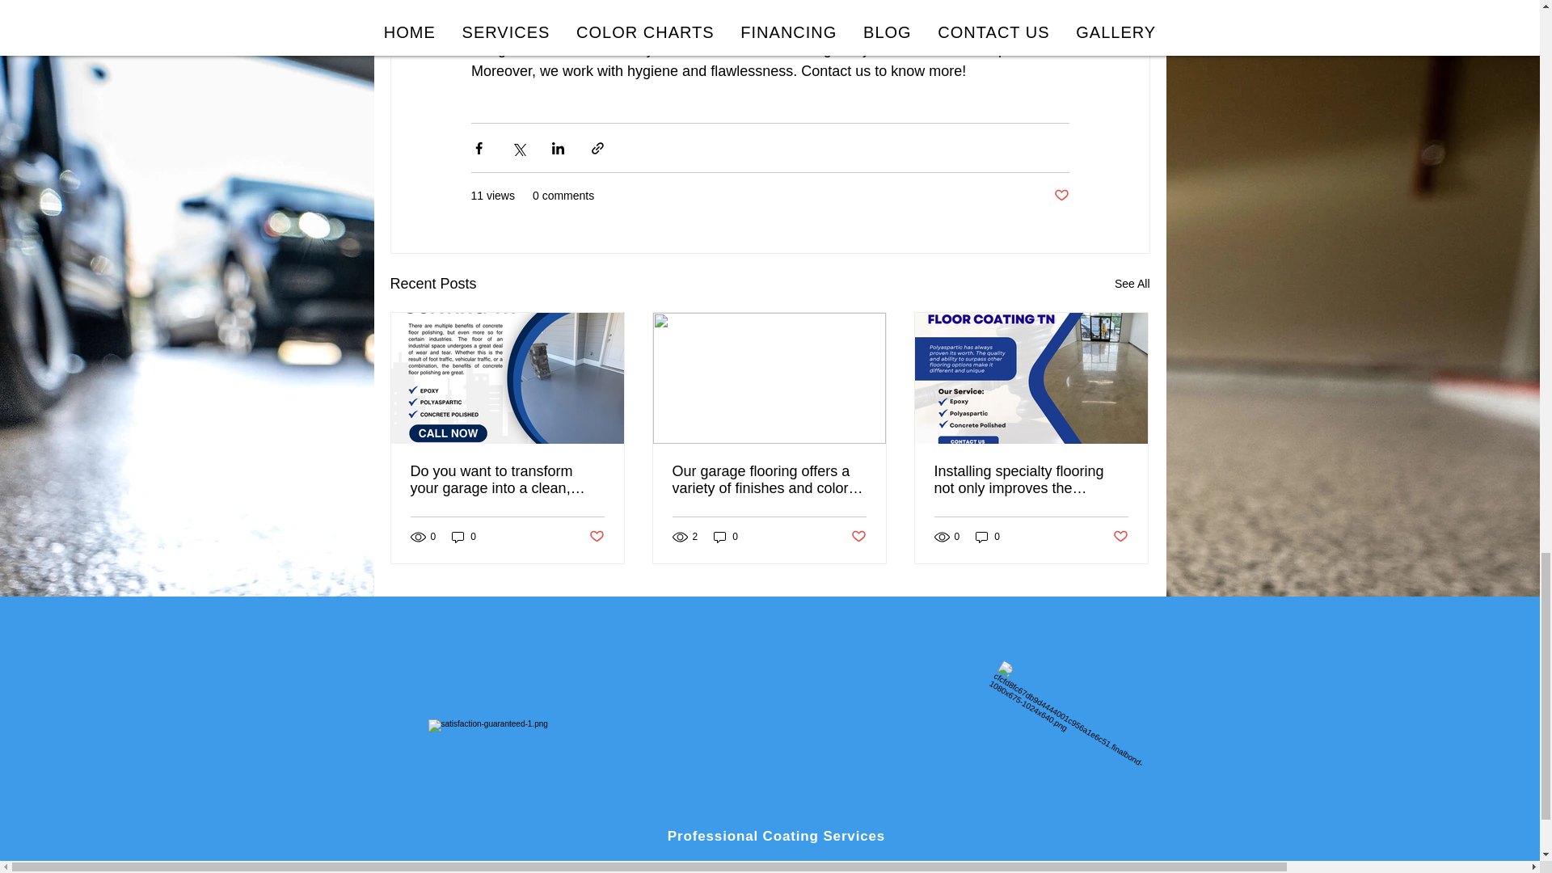 The width and height of the screenshot is (1552, 873). I want to click on 0, so click(464, 536).